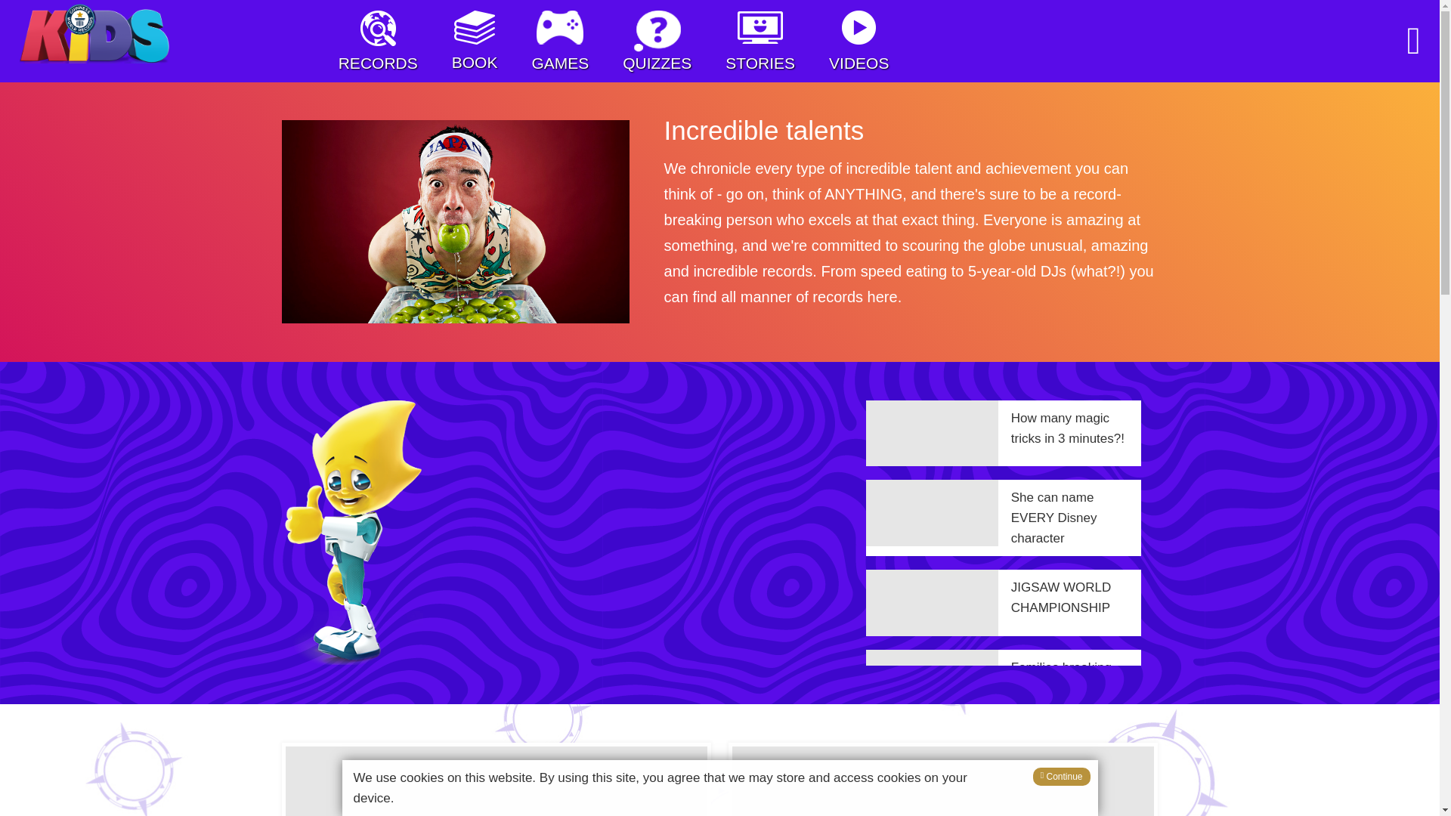  I want to click on STORIES, so click(760, 41).